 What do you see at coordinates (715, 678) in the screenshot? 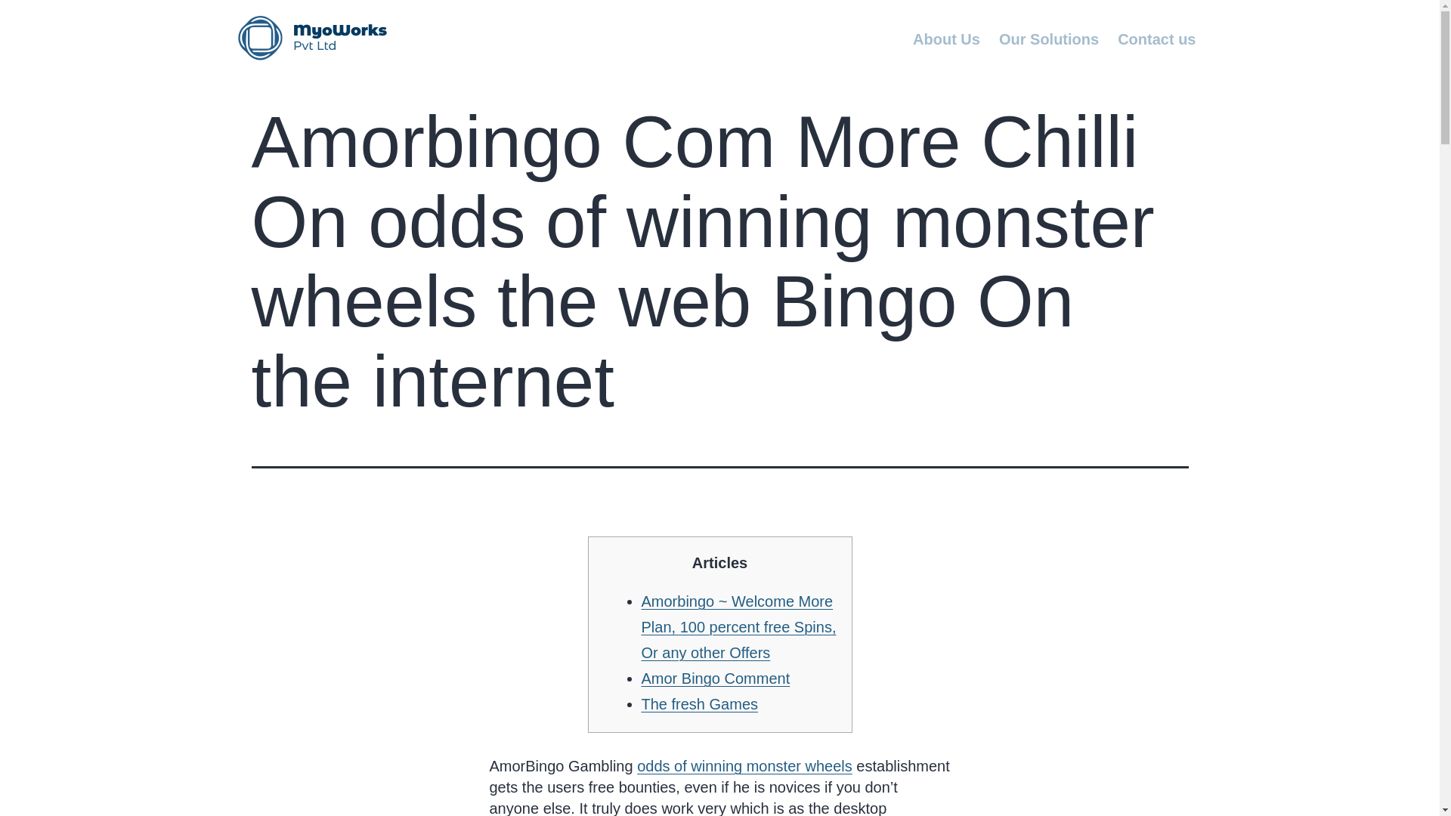
I see `Amor Bingo Comment` at bounding box center [715, 678].